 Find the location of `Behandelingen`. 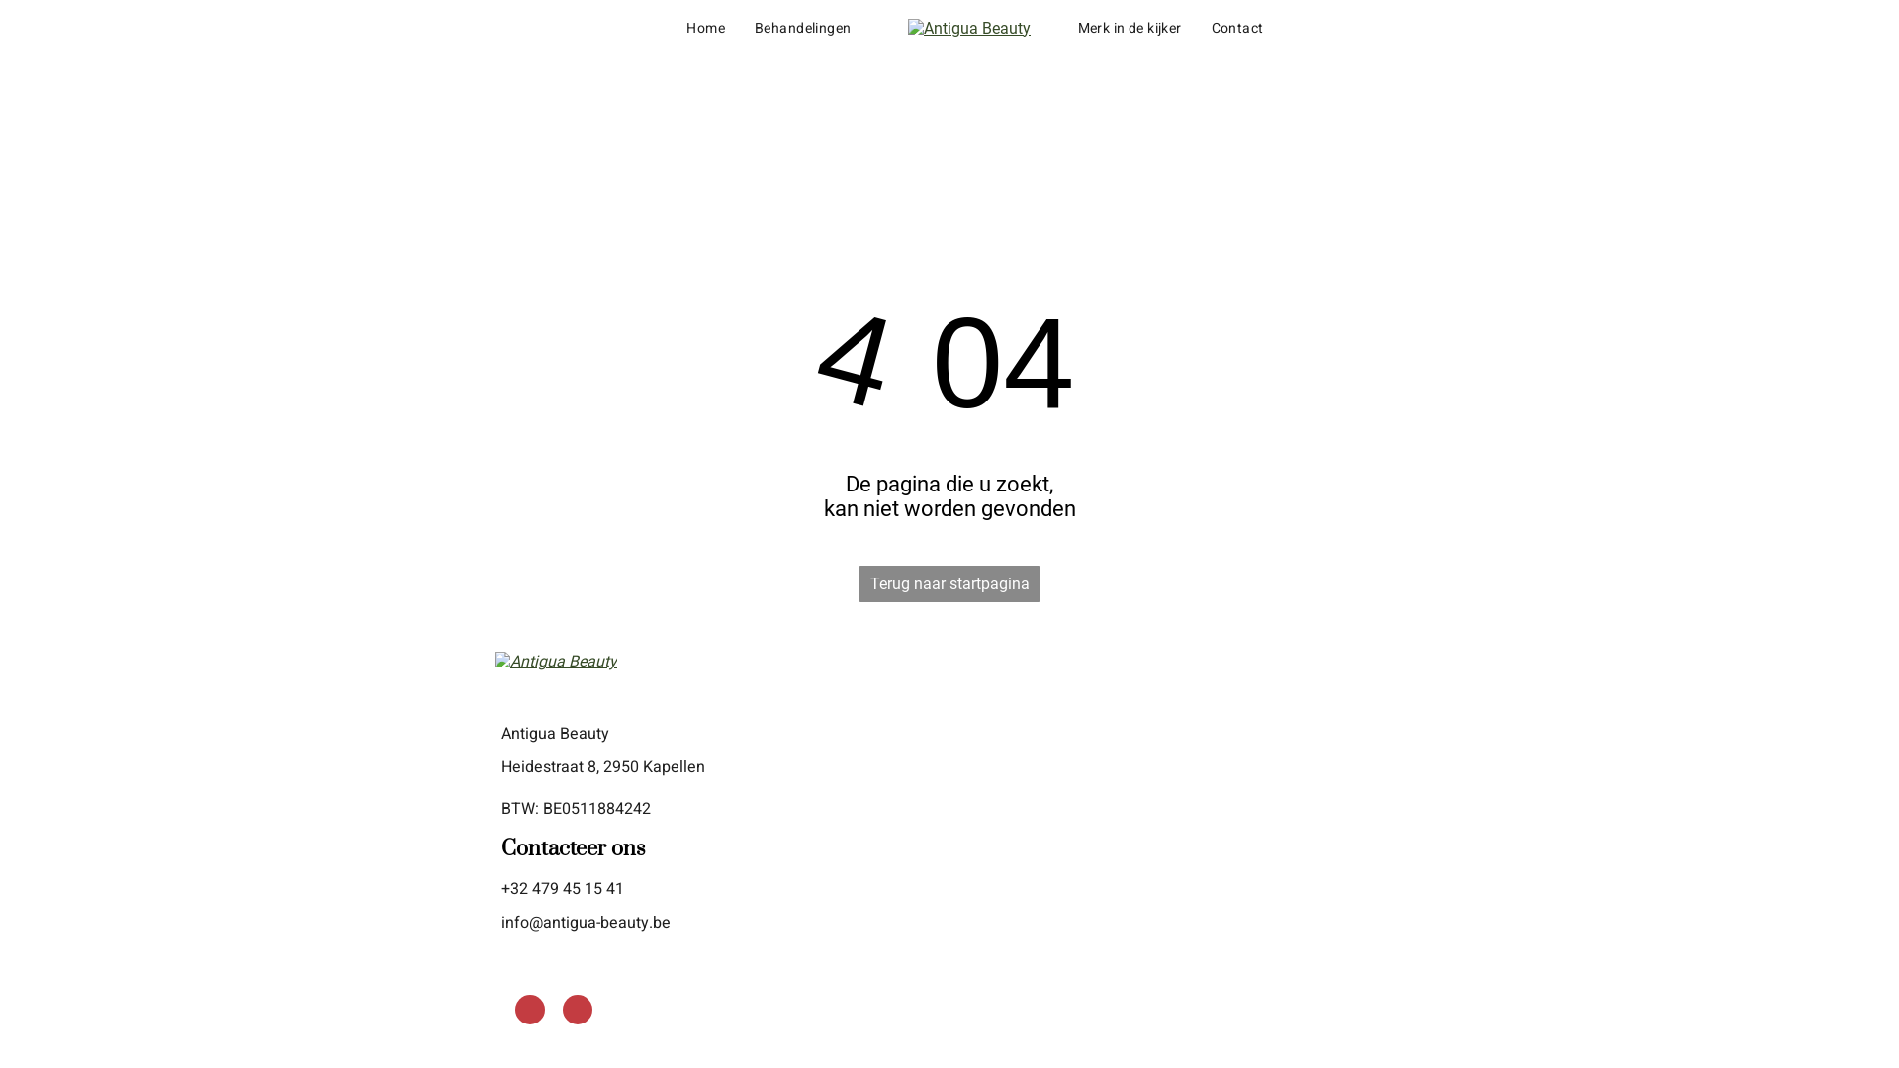

Behandelingen is located at coordinates (807, 28).